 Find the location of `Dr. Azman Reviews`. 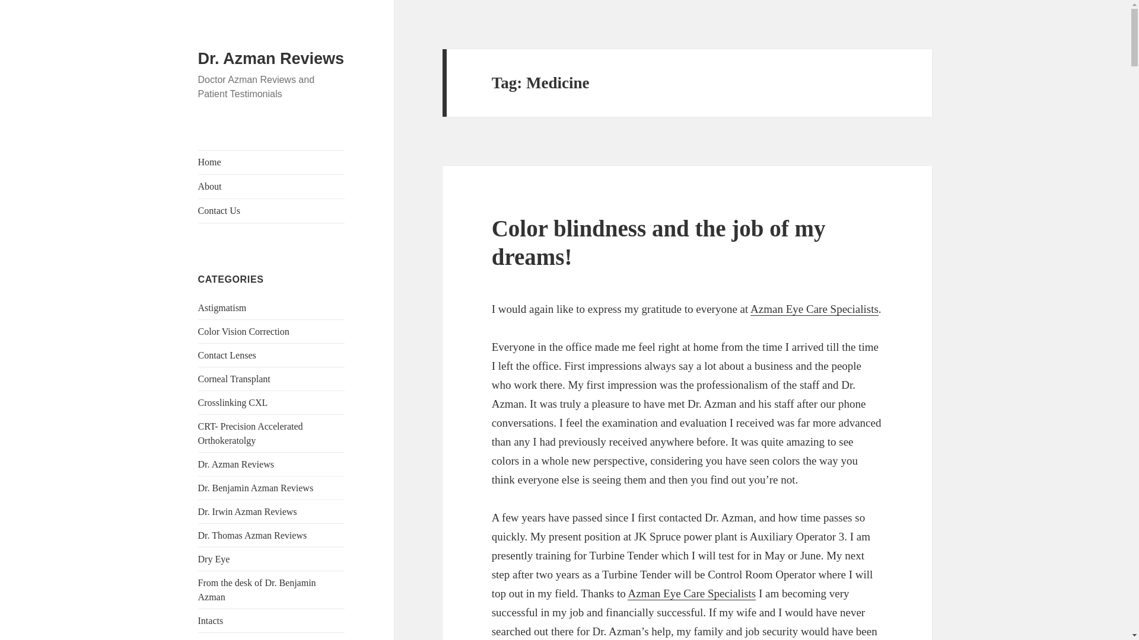

Dr. Azman Reviews is located at coordinates (272, 59).